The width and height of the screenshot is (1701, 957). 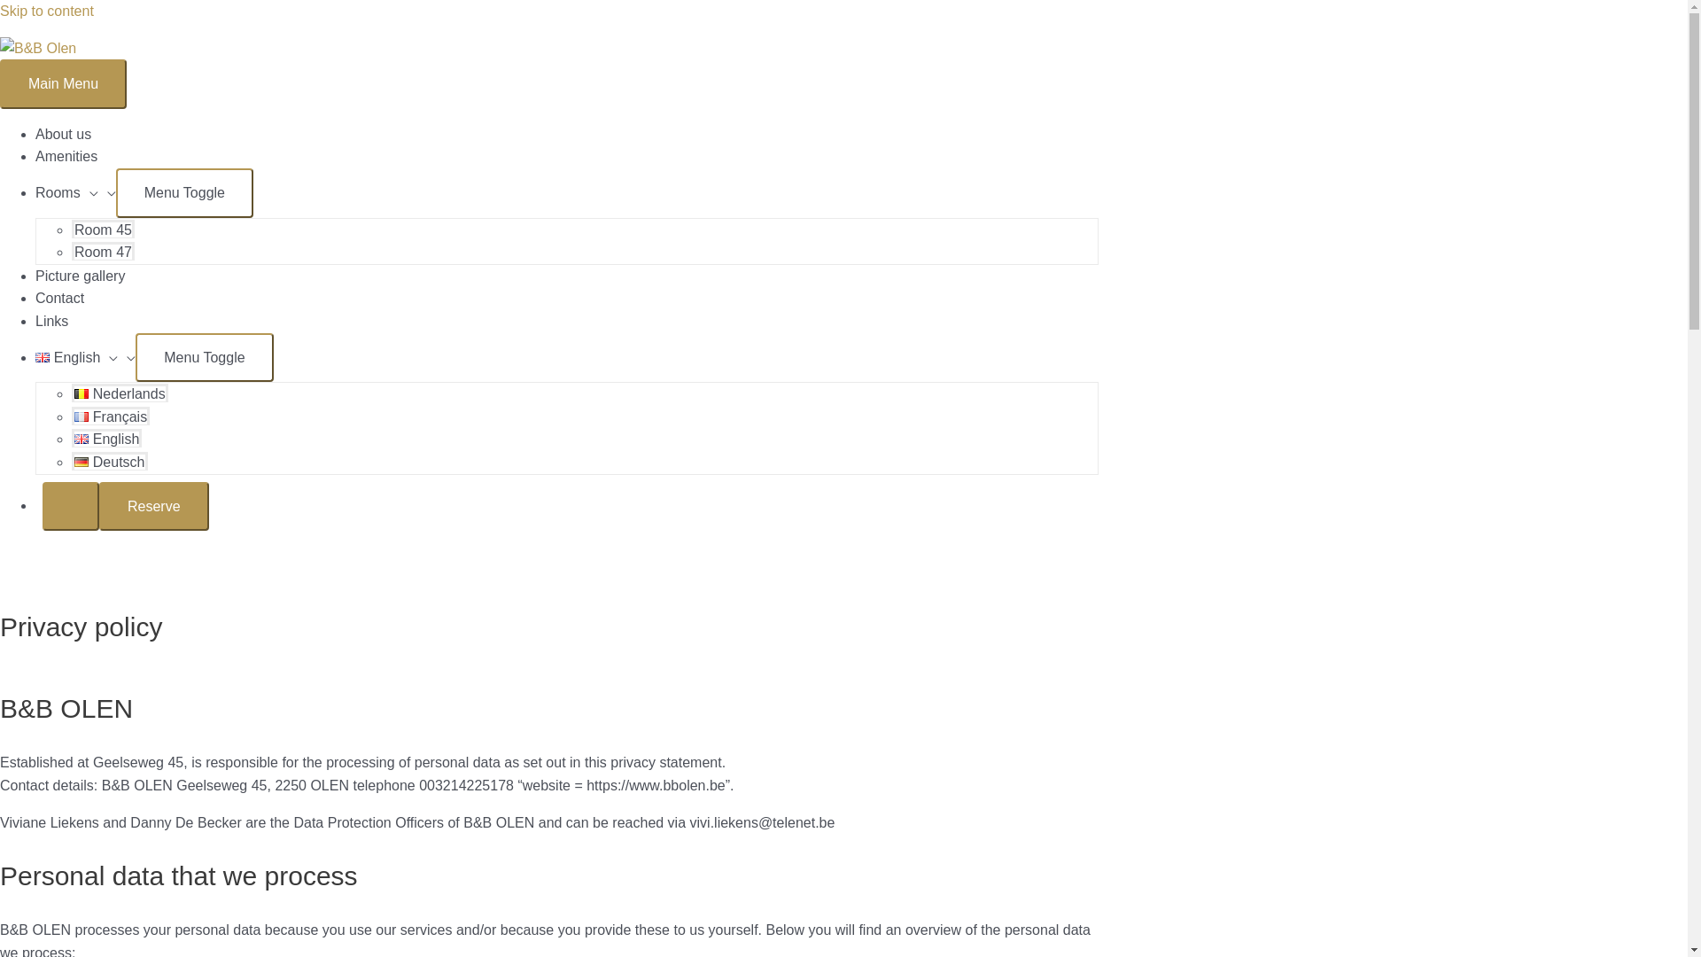 What do you see at coordinates (66, 156) in the screenshot?
I see `Amenities` at bounding box center [66, 156].